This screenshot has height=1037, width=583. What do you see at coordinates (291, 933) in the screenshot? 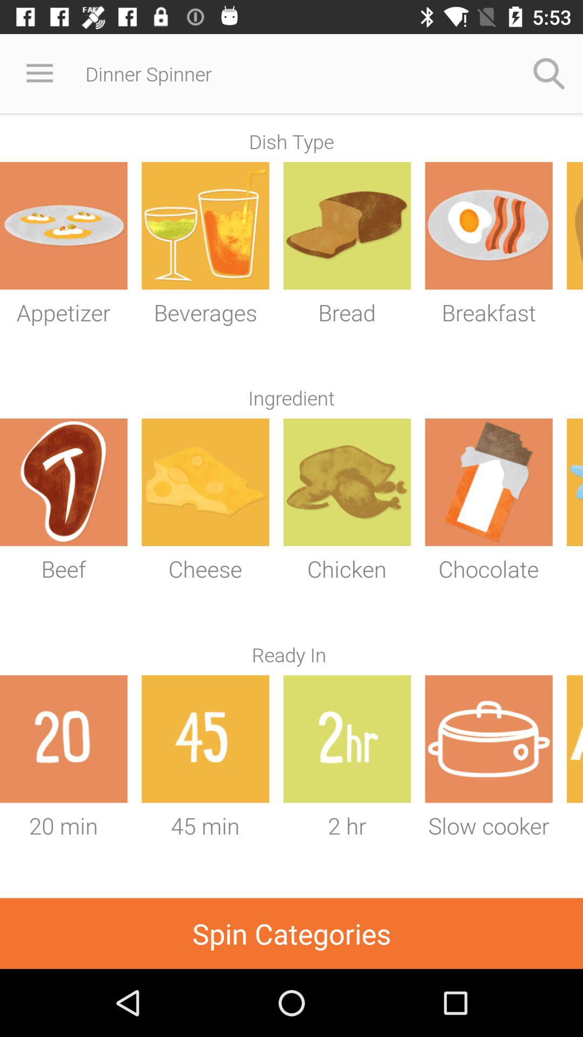
I see `turn off spin categories icon` at bounding box center [291, 933].